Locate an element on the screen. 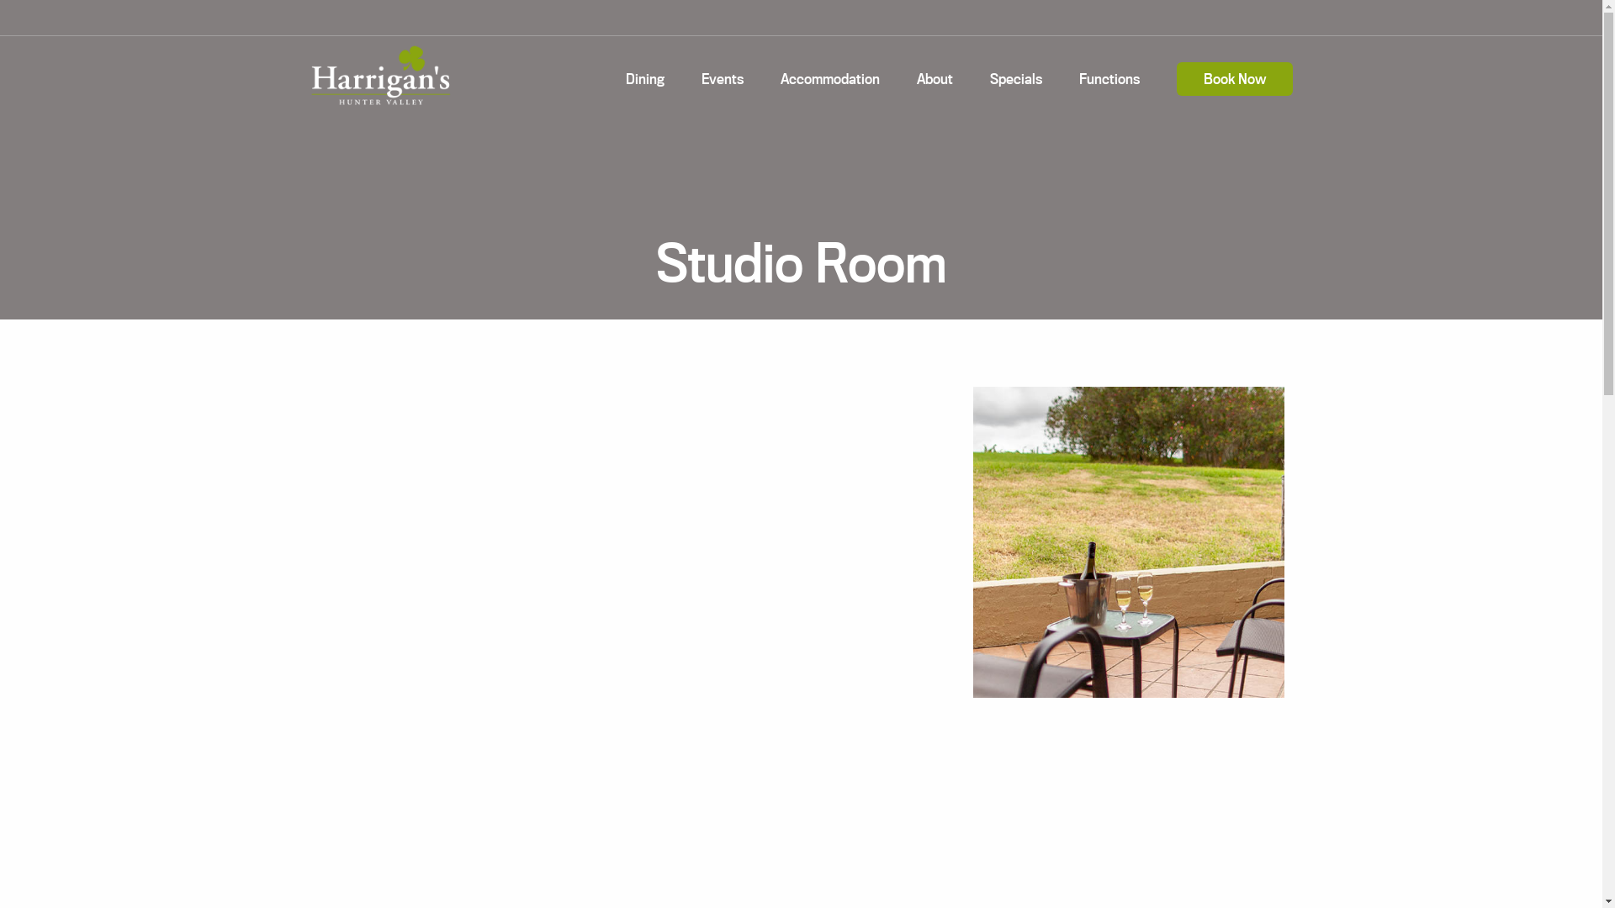 The image size is (1615, 908). About is located at coordinates (935, 79).